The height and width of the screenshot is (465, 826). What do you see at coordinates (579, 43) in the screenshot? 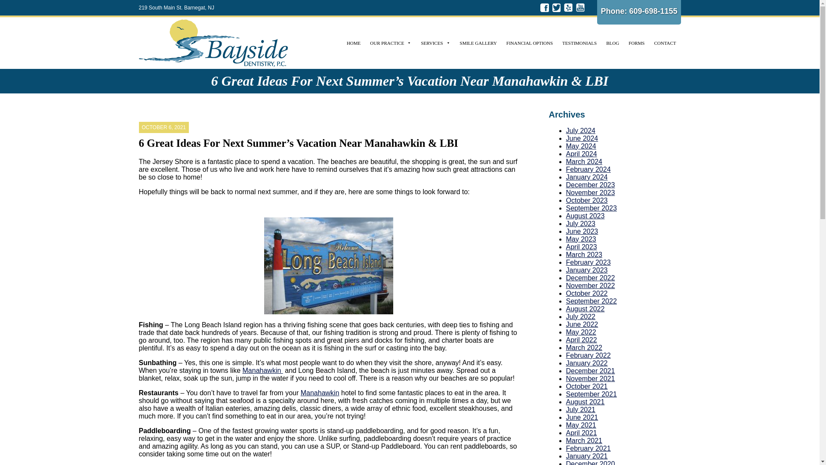
I see `TESTIMONIALS` at bounding box center [579, 43].